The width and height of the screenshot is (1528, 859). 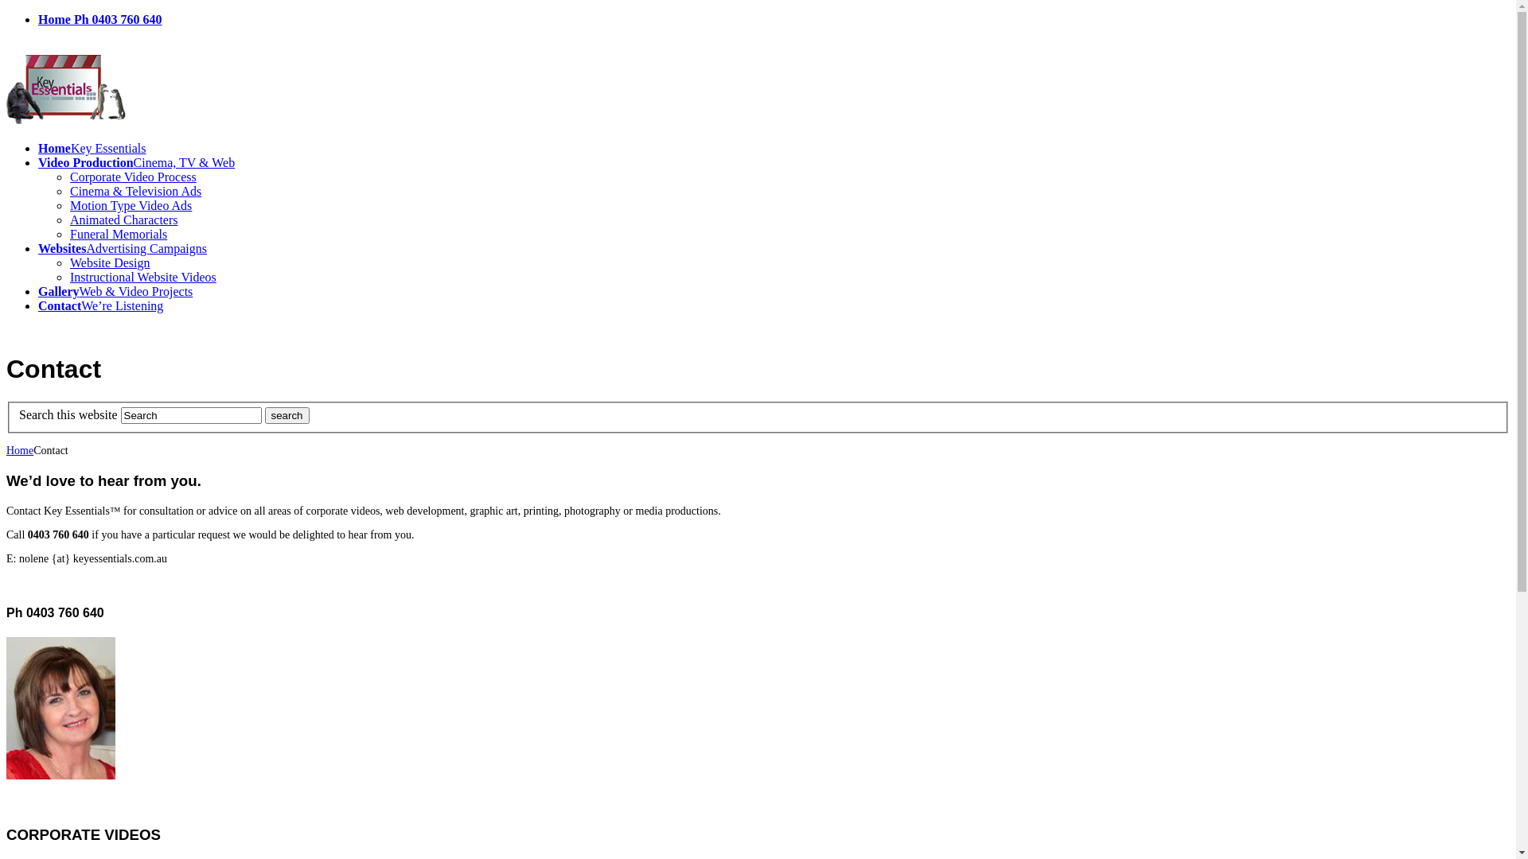 What do you see at coordinates (124, 220) in the screenshot?
I see `Animated Characters` at bounding box center [124, 220].